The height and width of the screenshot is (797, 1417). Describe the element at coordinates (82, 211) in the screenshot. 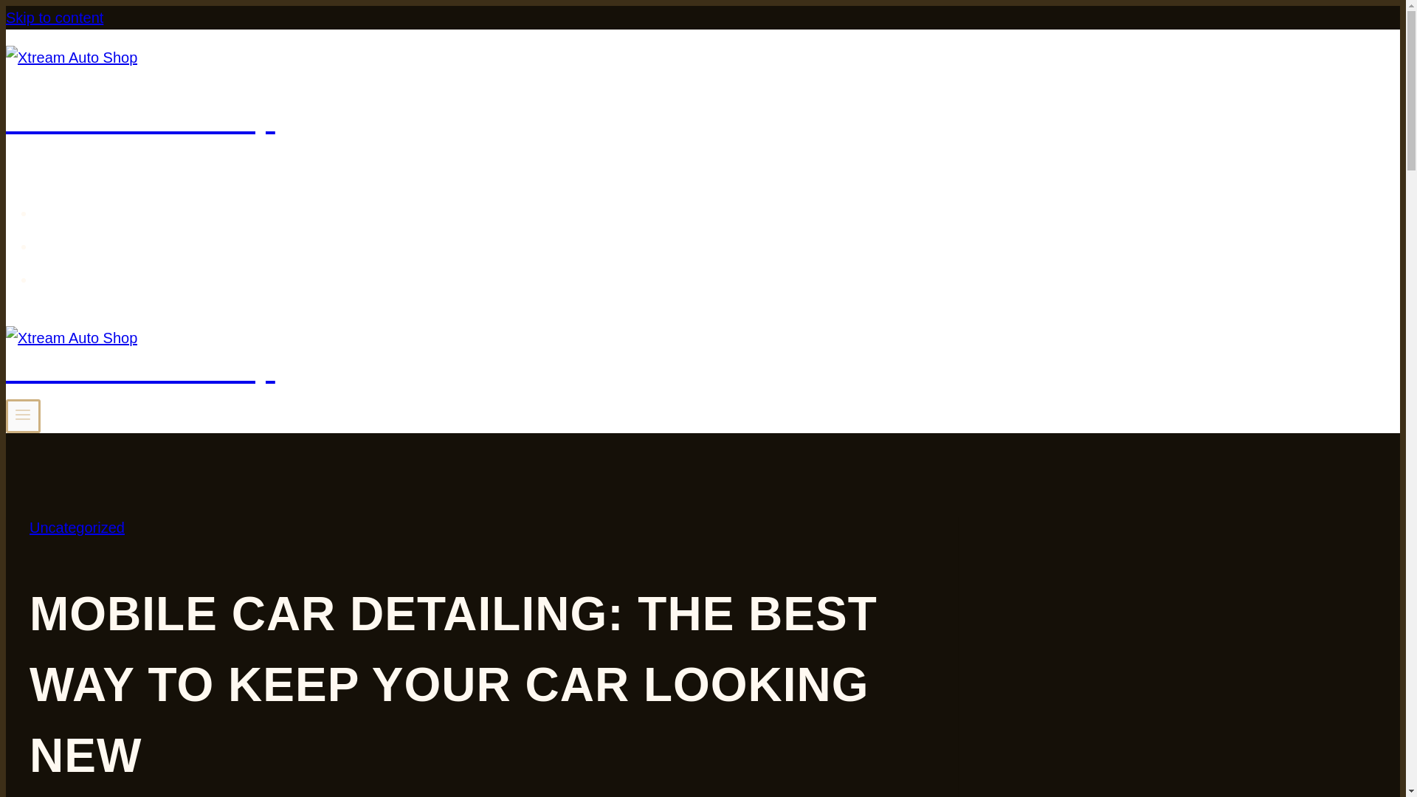

I see `HOME` at that location.